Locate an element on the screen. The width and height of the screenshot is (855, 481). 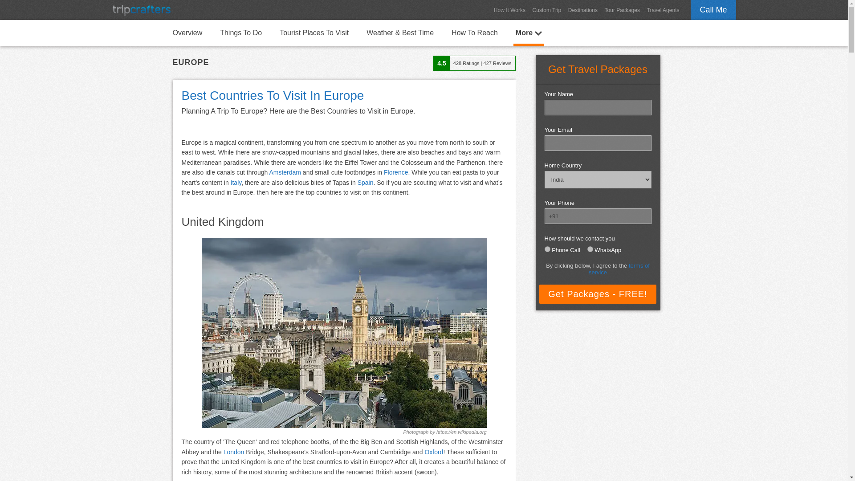
Amsterdam is located at coordinates (285, 172).